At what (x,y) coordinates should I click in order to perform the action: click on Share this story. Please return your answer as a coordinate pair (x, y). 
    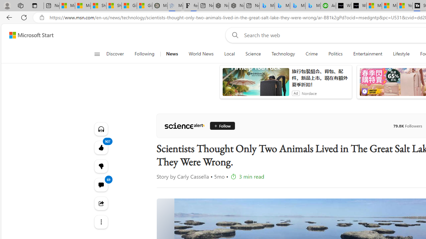
    Looking at the image, I should click on (101, 203).